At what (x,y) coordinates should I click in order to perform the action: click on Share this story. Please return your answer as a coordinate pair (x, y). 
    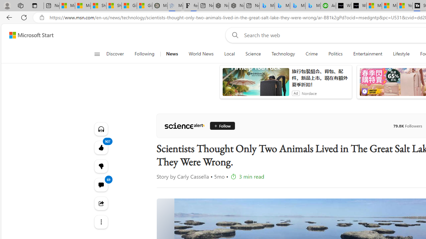
    Looking at the image, I should click on (101, 203).